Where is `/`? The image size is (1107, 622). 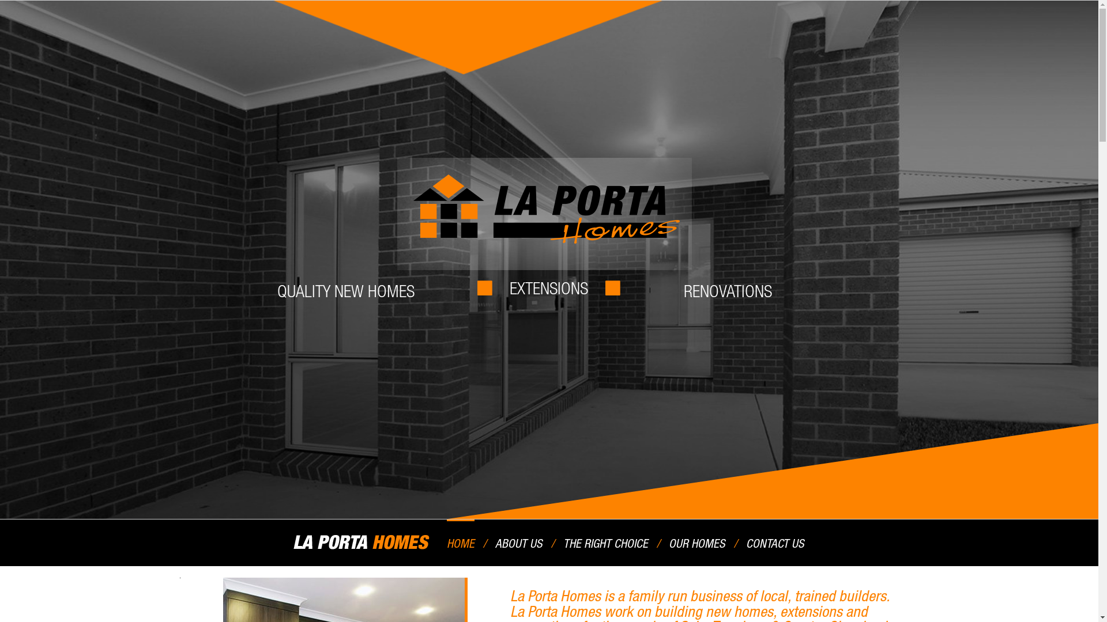
/ is located at coordinates (658, 543).